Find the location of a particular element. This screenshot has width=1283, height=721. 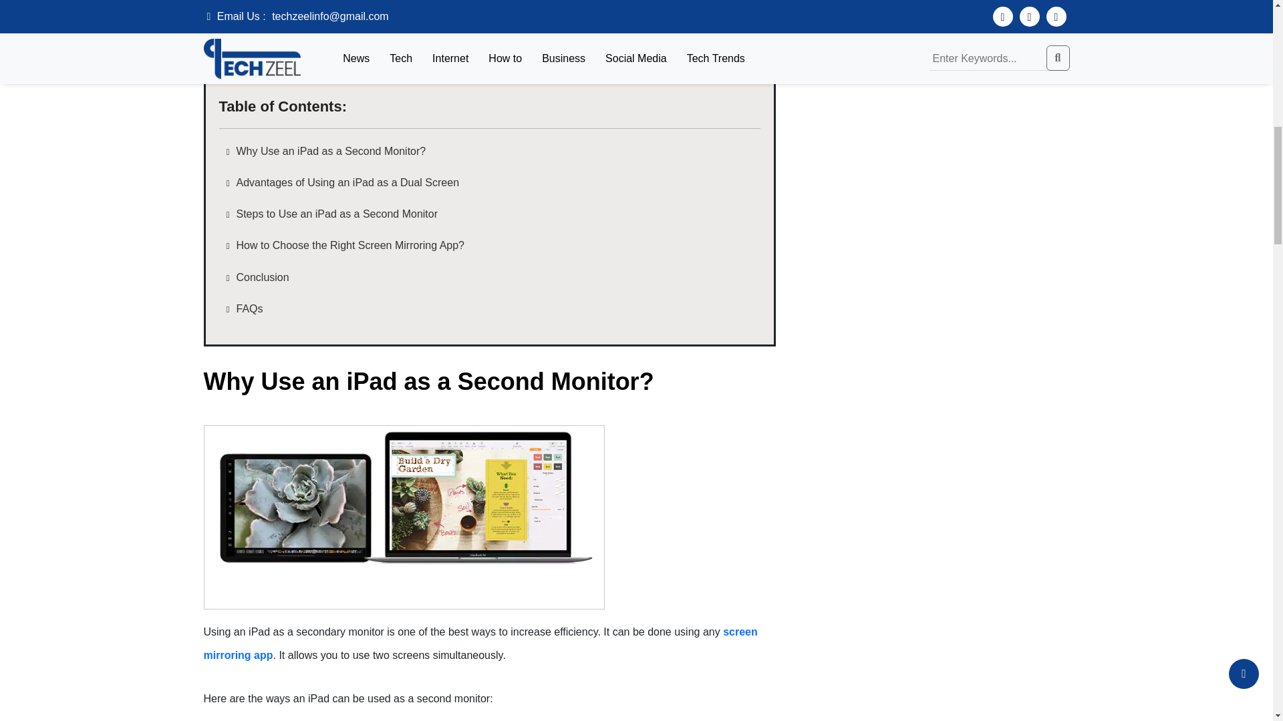

How to Choose the Right Screen Mirroring App? is located at coordinates (347, 244).